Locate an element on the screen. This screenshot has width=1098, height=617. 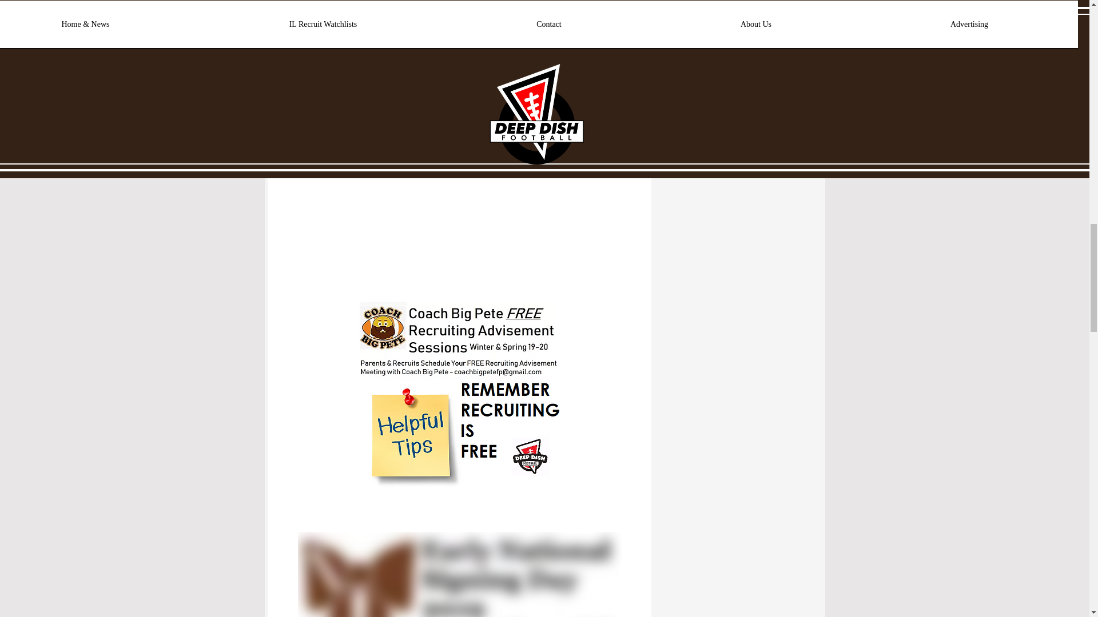
Embedded Content is located at coordinates (939, 7).